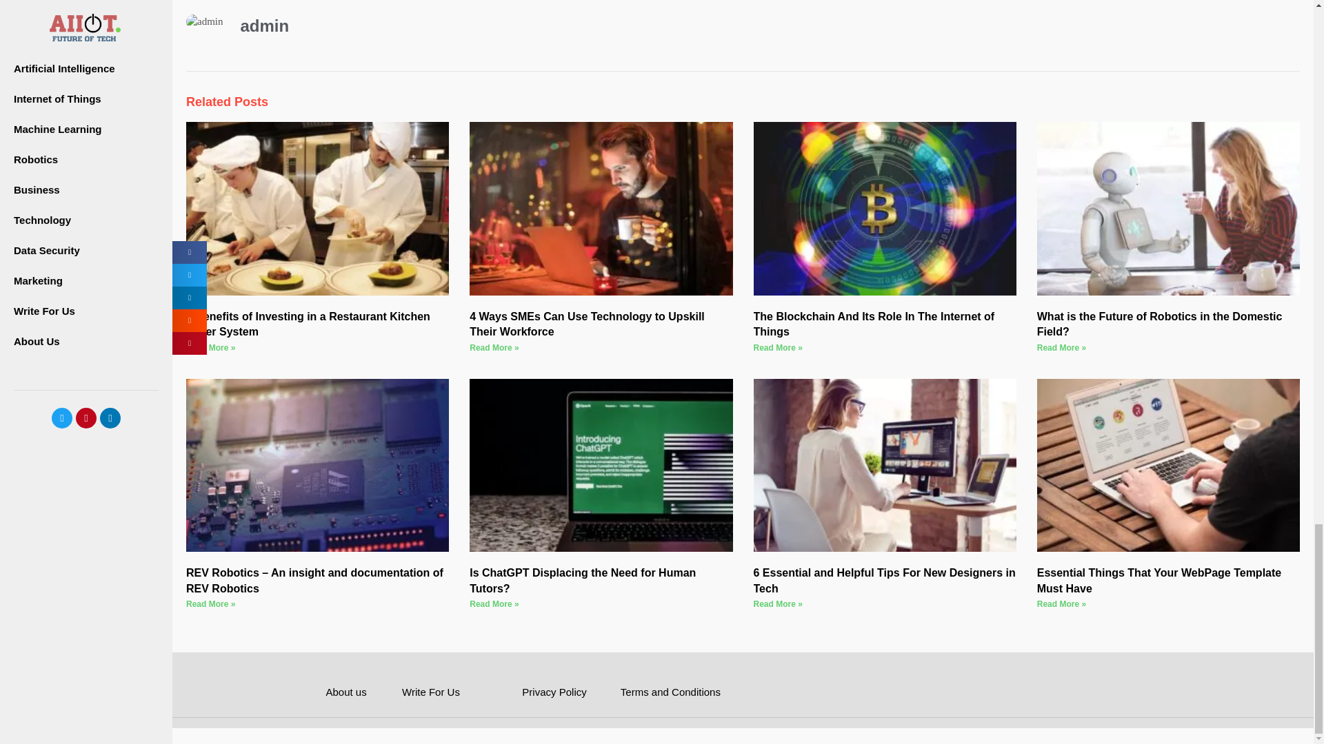  I want to click on 4 Ways SMEs Can Use Technology to Upskill Their Workforce, so click(587, 324).